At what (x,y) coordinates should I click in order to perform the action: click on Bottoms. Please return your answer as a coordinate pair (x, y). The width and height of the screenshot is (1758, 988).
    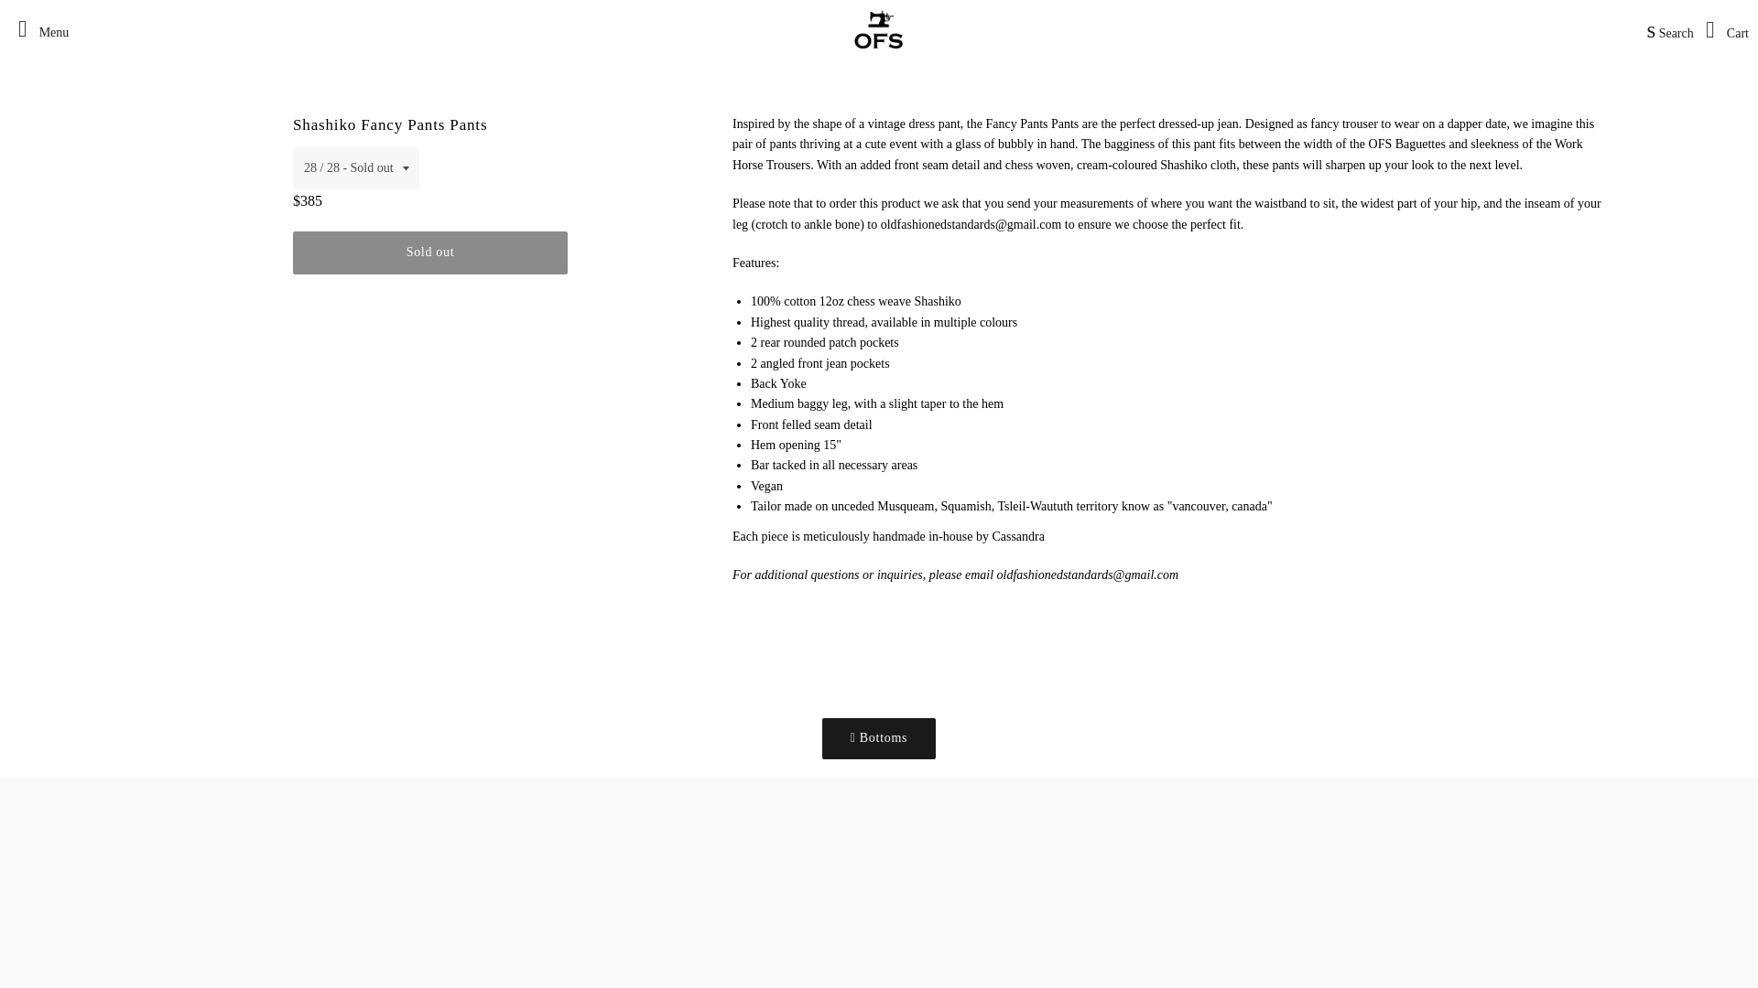
    Looking at the image, I should click on (879, 738).